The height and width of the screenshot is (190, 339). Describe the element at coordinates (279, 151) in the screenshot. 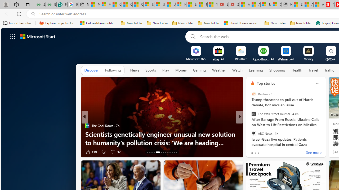

I see `View comments 15 Comment` at that location.